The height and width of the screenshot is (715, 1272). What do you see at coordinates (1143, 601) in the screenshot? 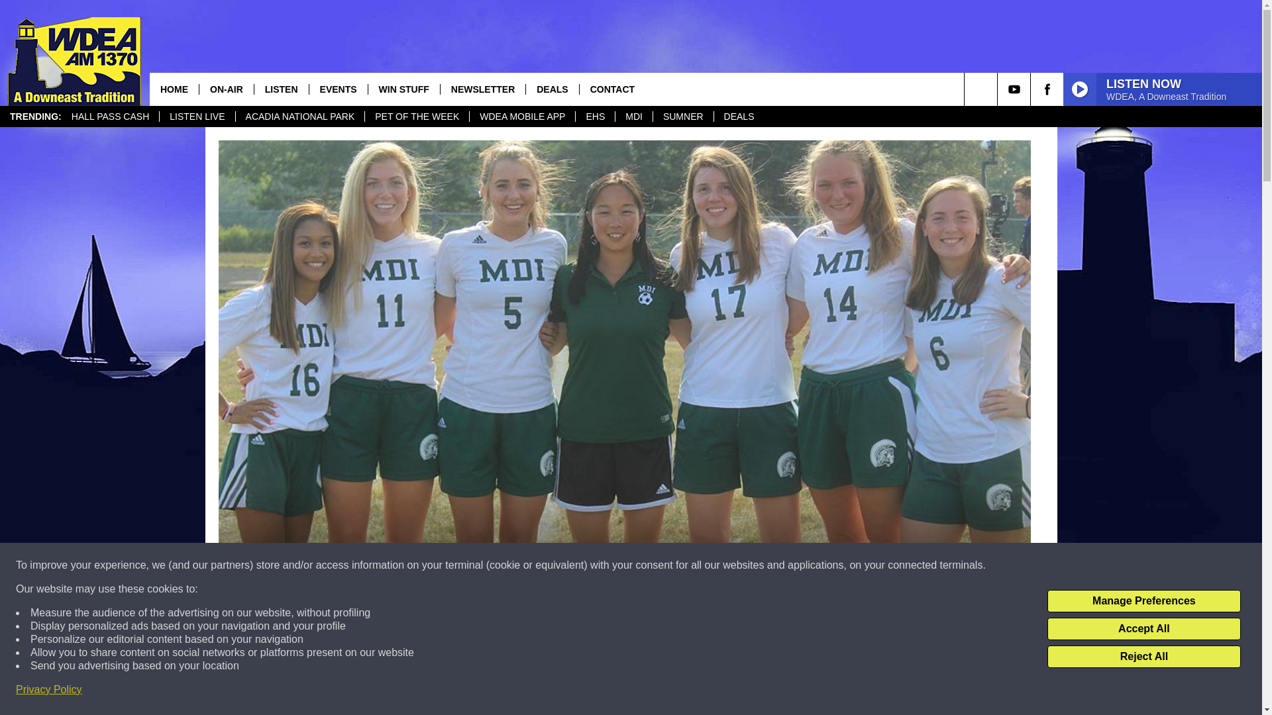
I see `Manage Preferences` at bounding box center [1143, 601].